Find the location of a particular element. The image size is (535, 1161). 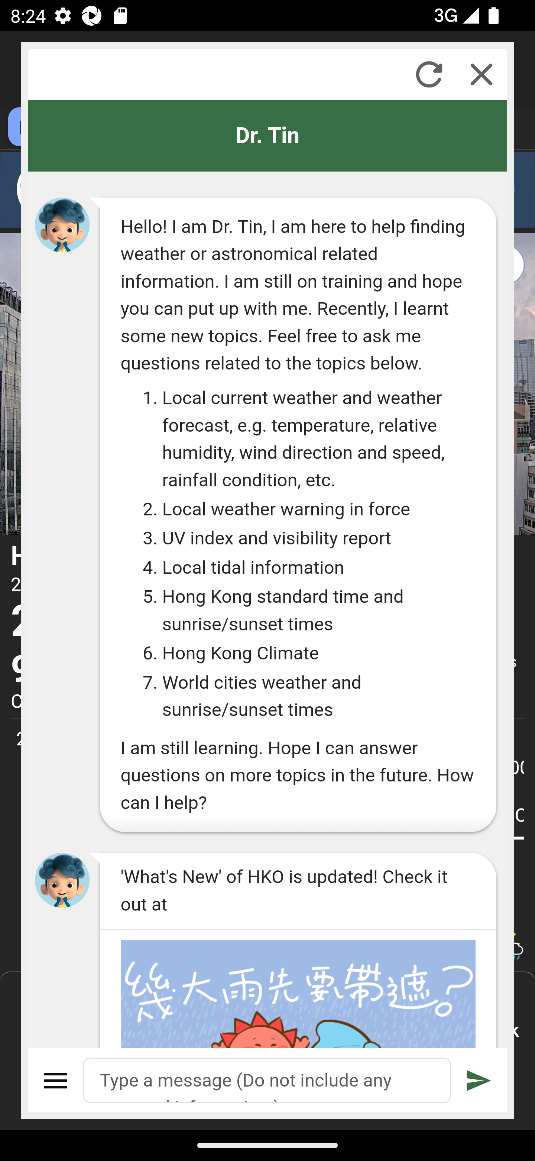

Menu is located at coordinates (56, 1080).